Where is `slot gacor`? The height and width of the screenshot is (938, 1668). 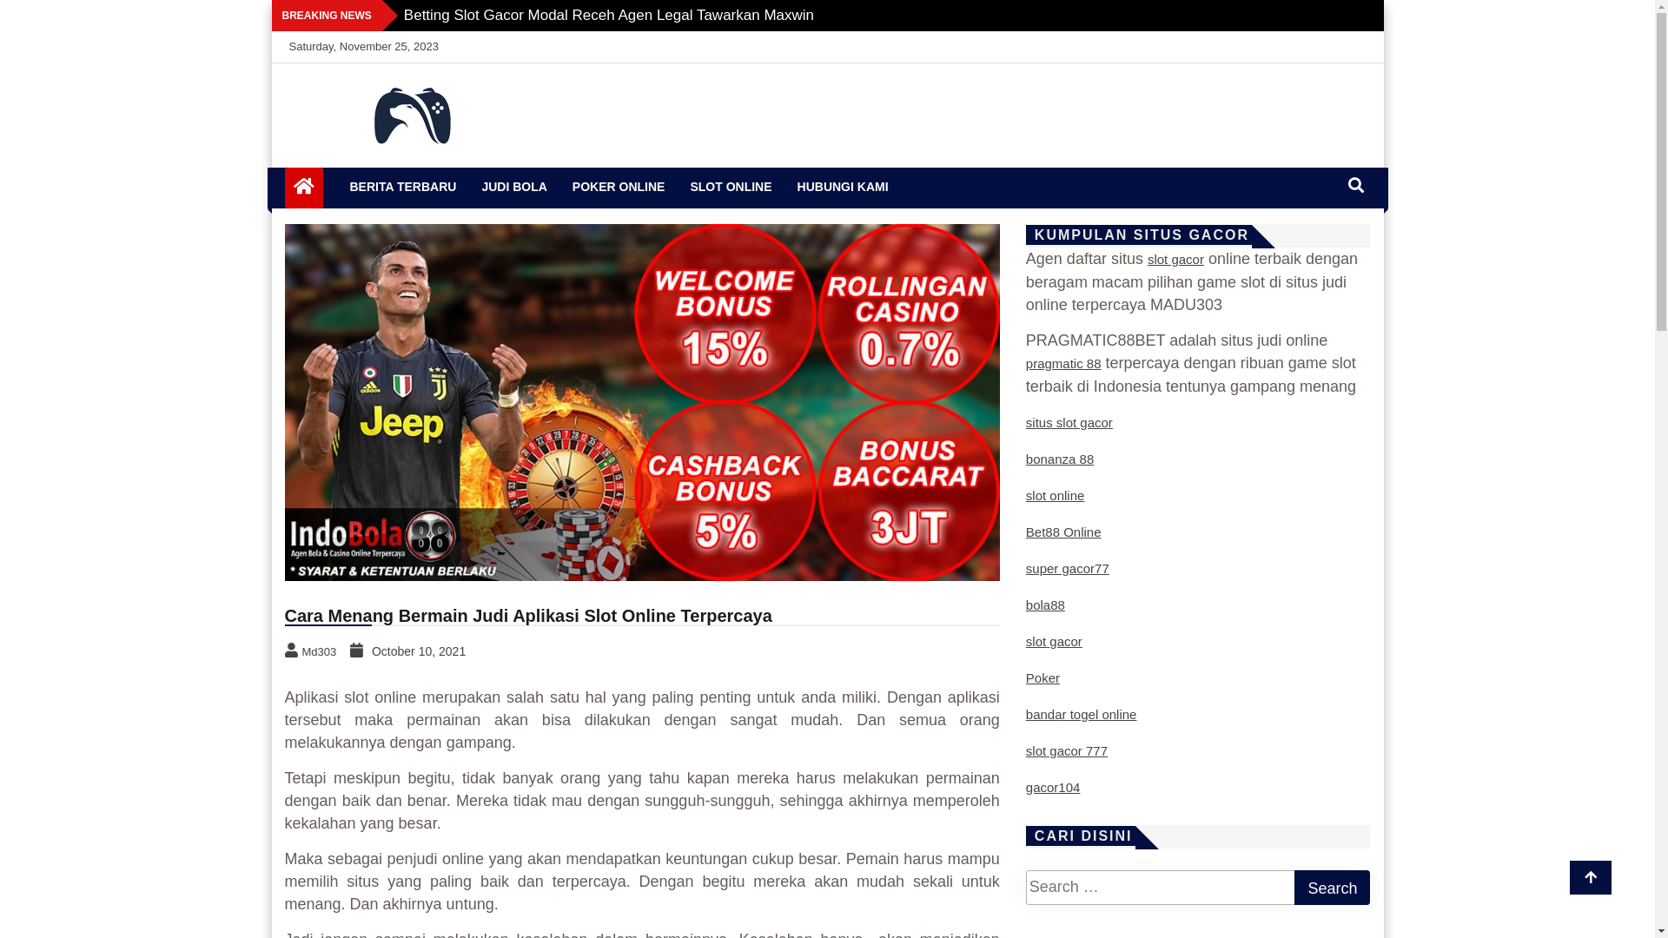
slot gacor is located at coordinates (1055, 641).